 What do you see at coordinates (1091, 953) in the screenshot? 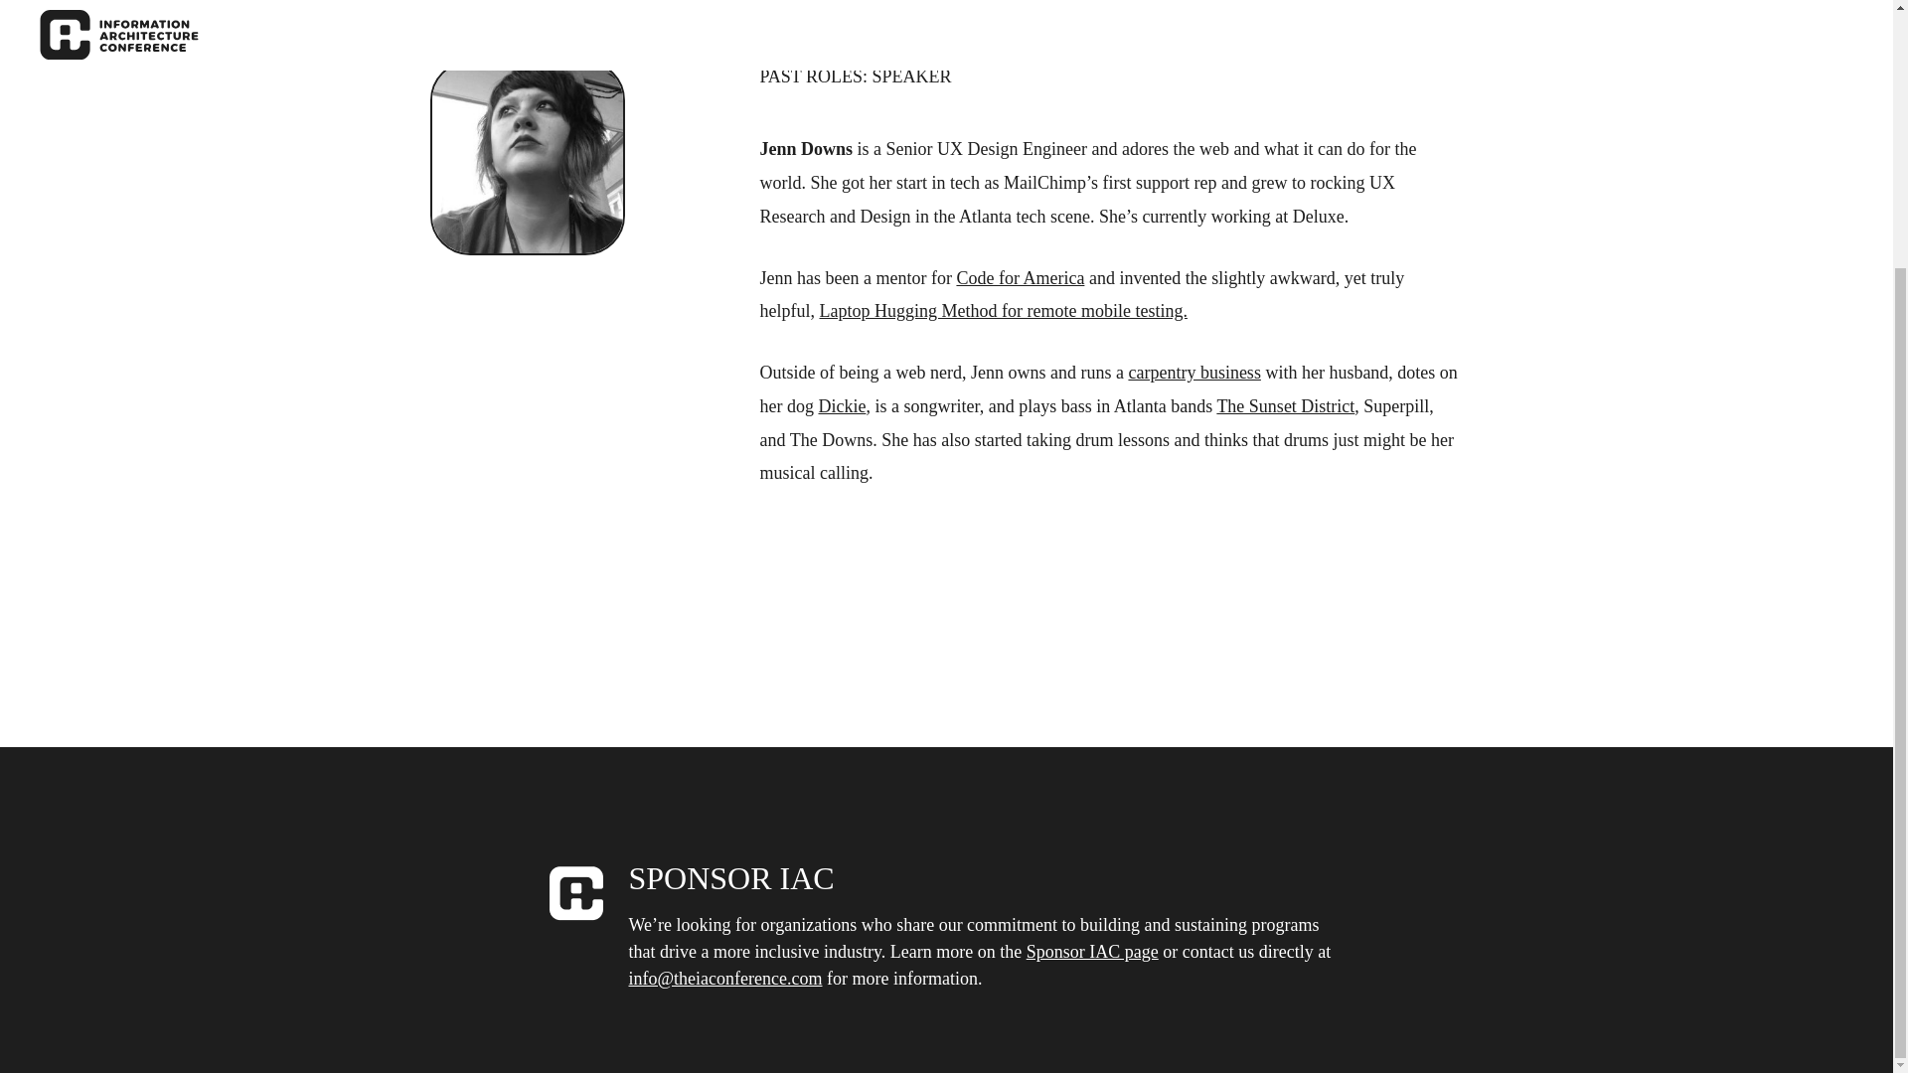
I see `Sponsor IAC page` at bounding box center [1091, 953].